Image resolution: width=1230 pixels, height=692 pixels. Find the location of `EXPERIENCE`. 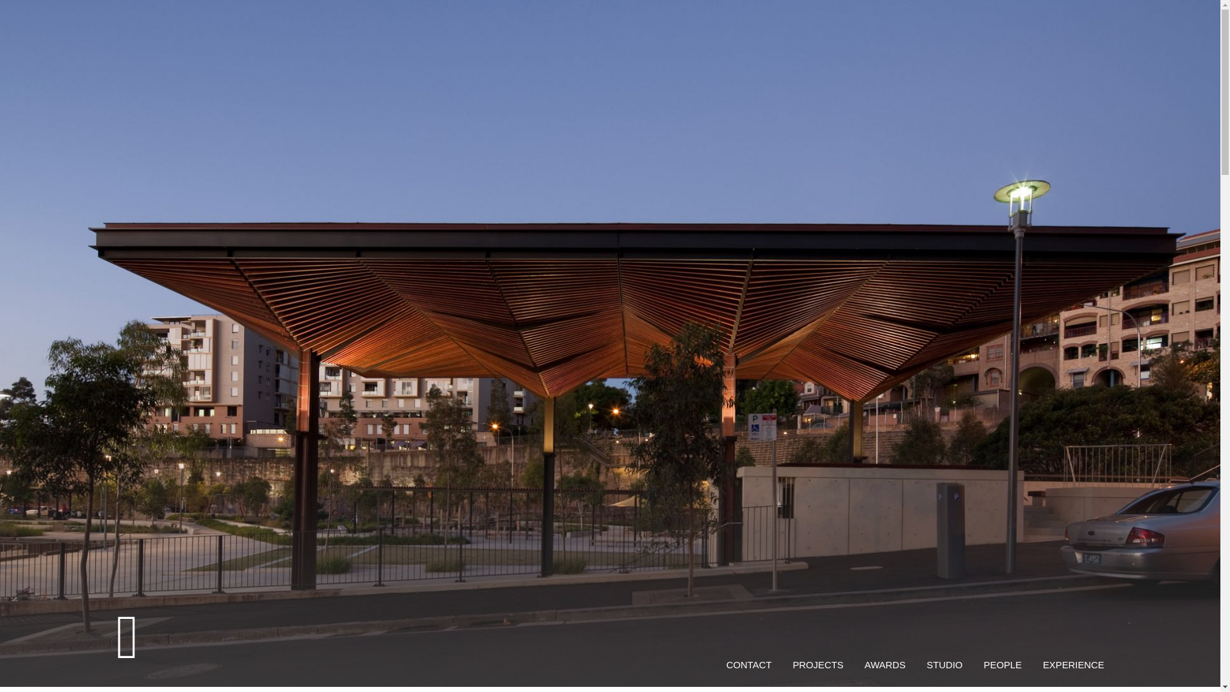

EXPERIENCE is located at coordinates (1074, 665).